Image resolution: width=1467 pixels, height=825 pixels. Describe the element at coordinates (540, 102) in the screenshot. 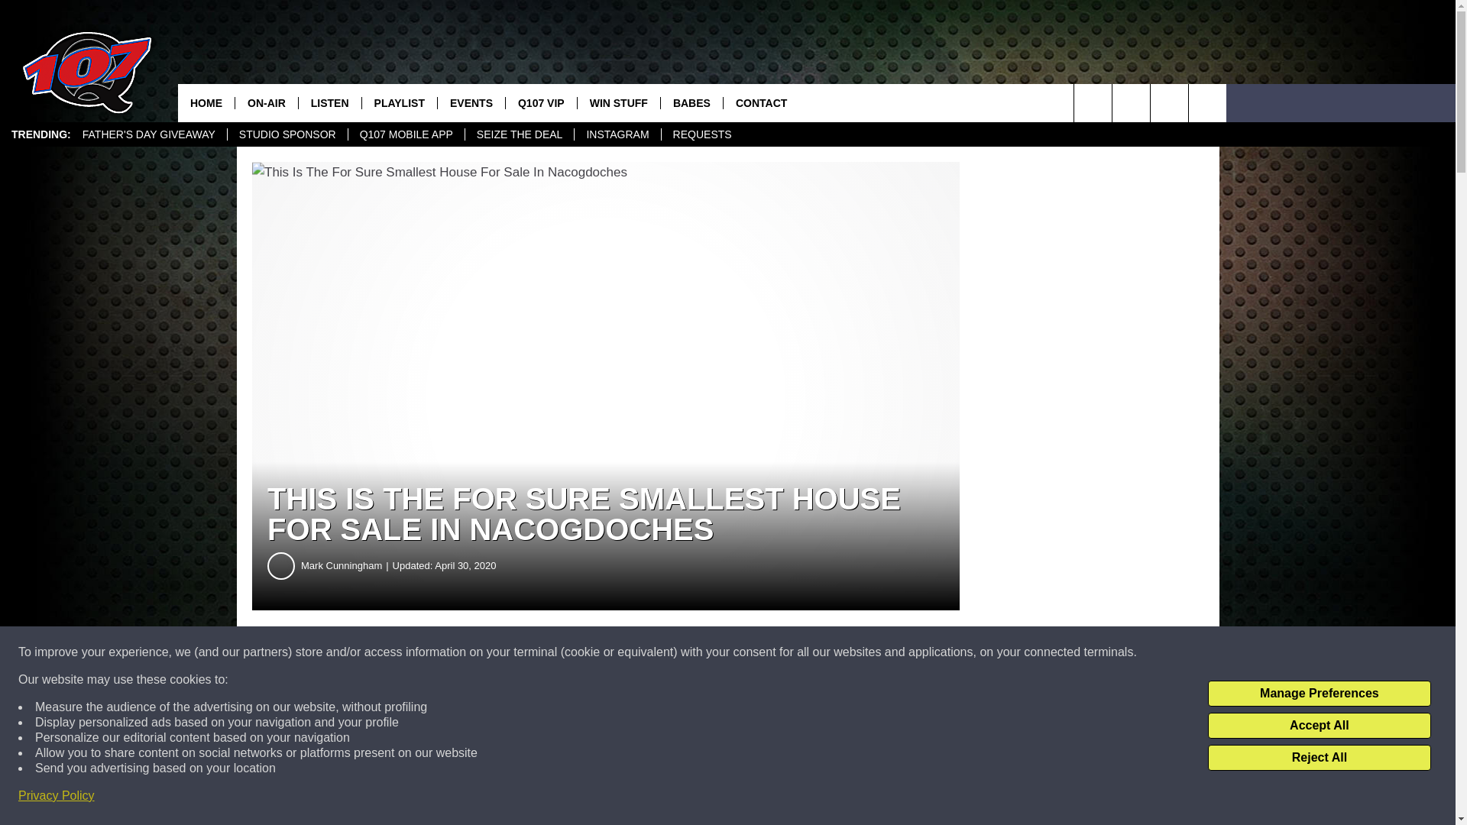

I see `Q107 VIP` at that location.